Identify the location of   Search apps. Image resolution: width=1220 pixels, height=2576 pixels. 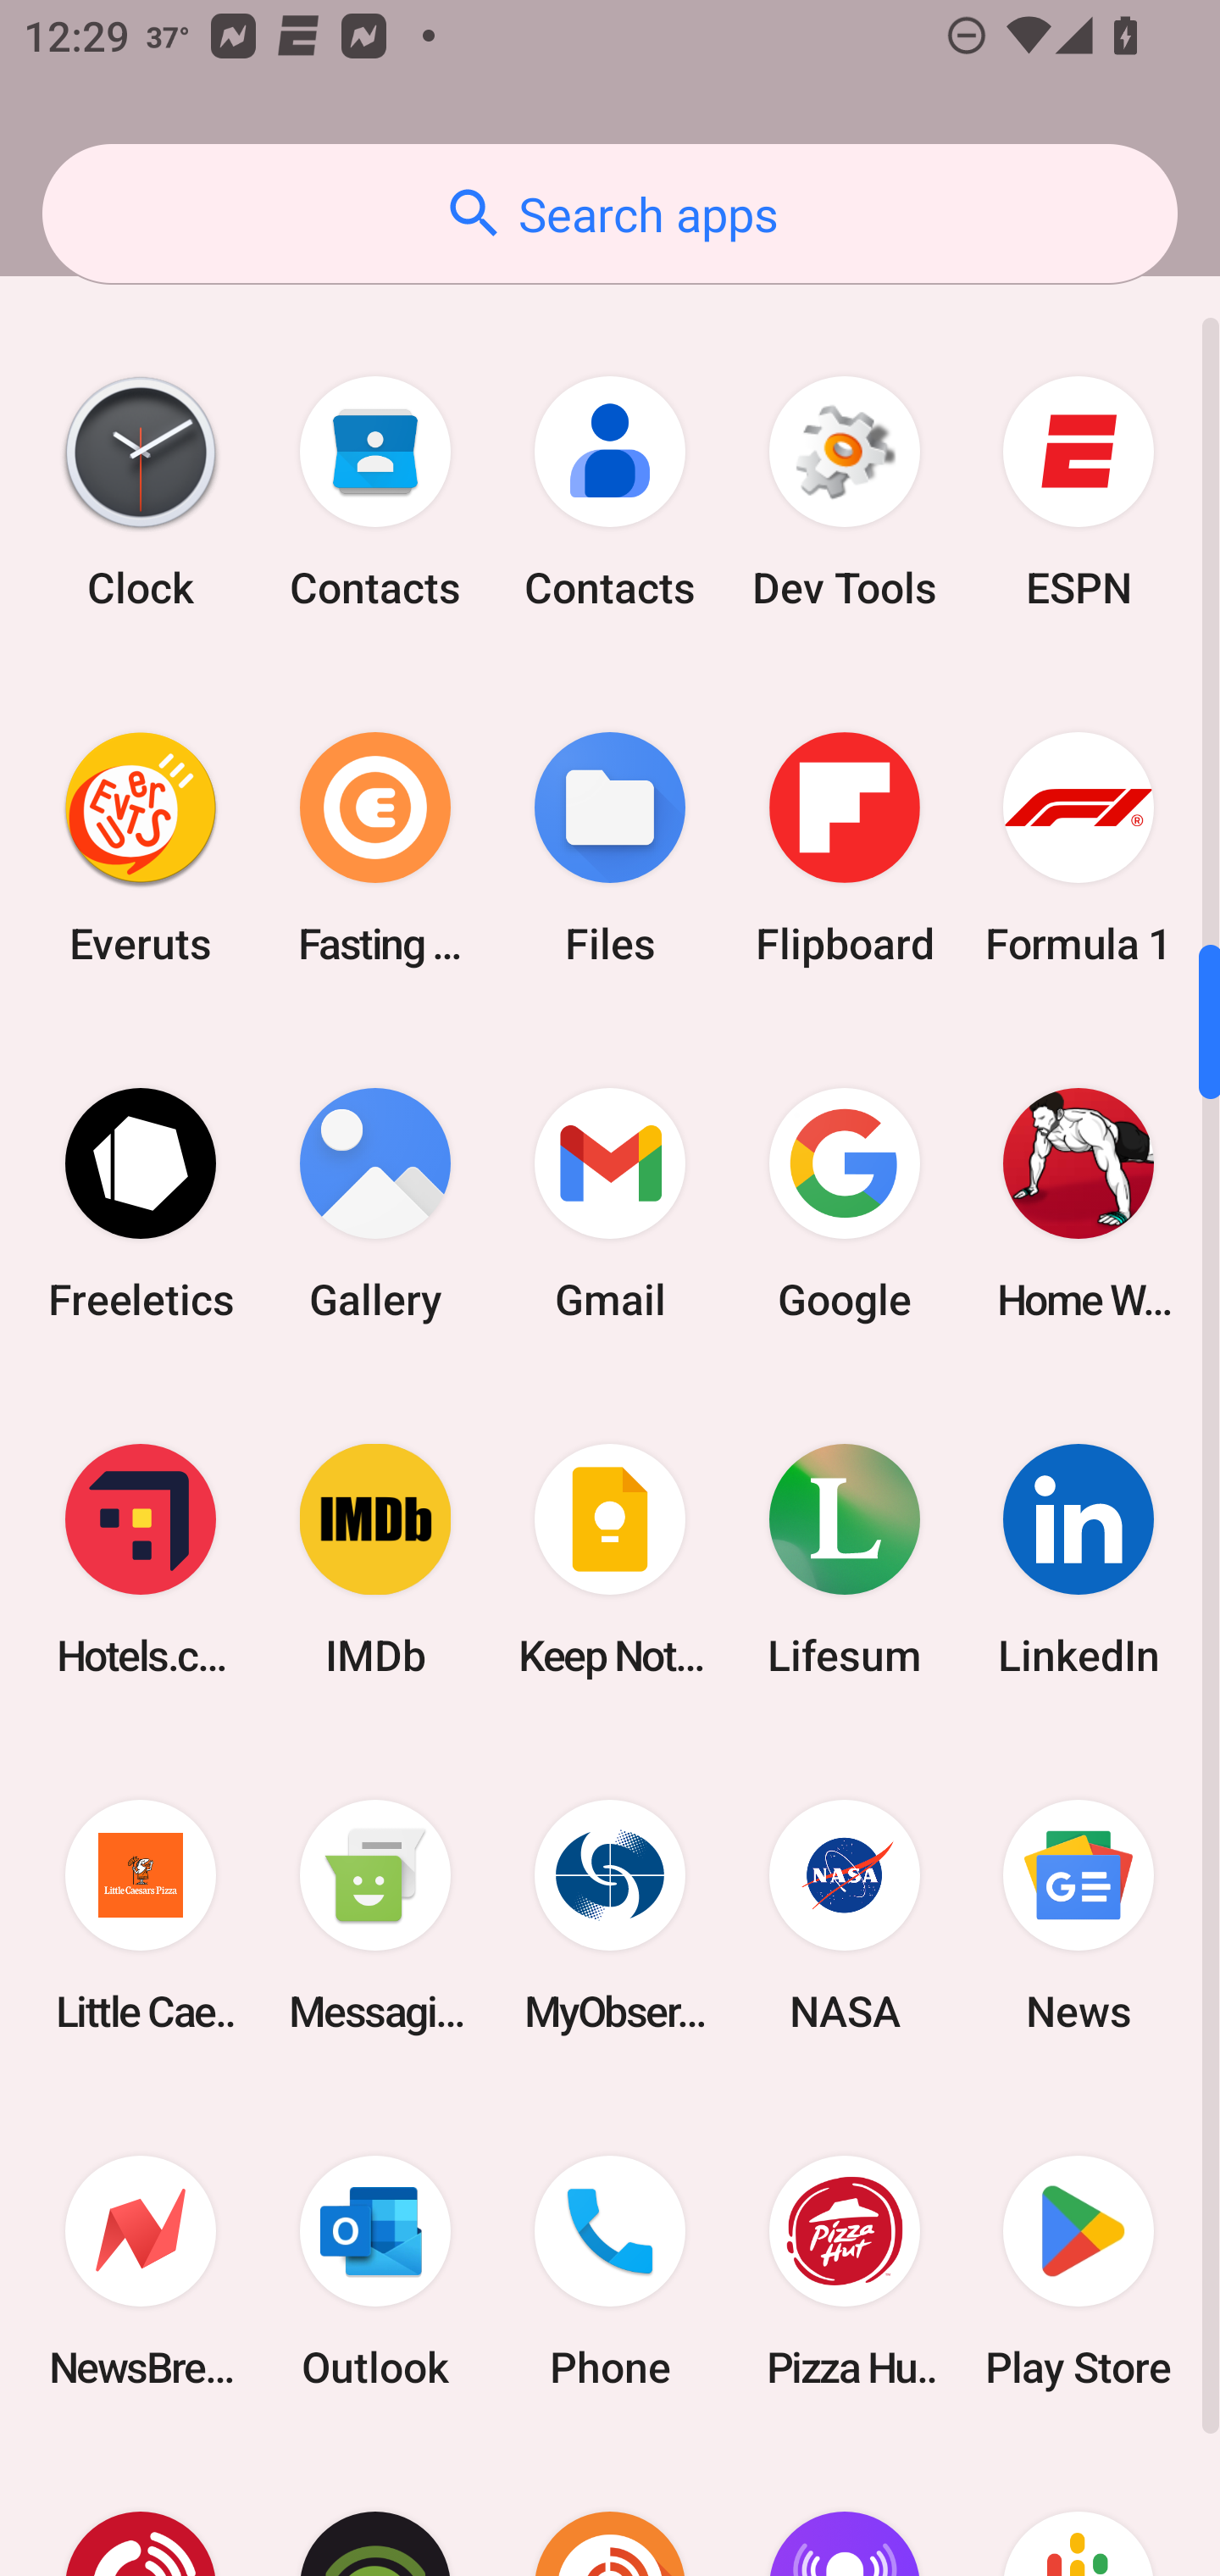
(610, 214).